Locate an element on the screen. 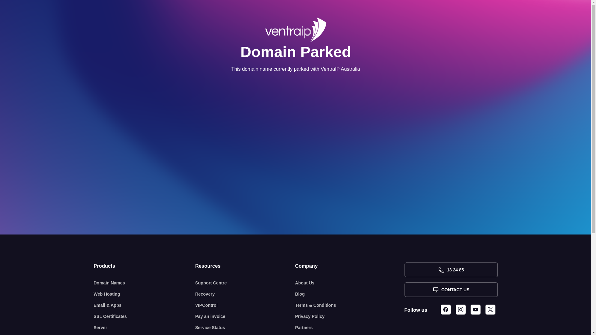 The height and width of the screenshot is (335, 596). Email & Apps is located at coordinates (145, 305).